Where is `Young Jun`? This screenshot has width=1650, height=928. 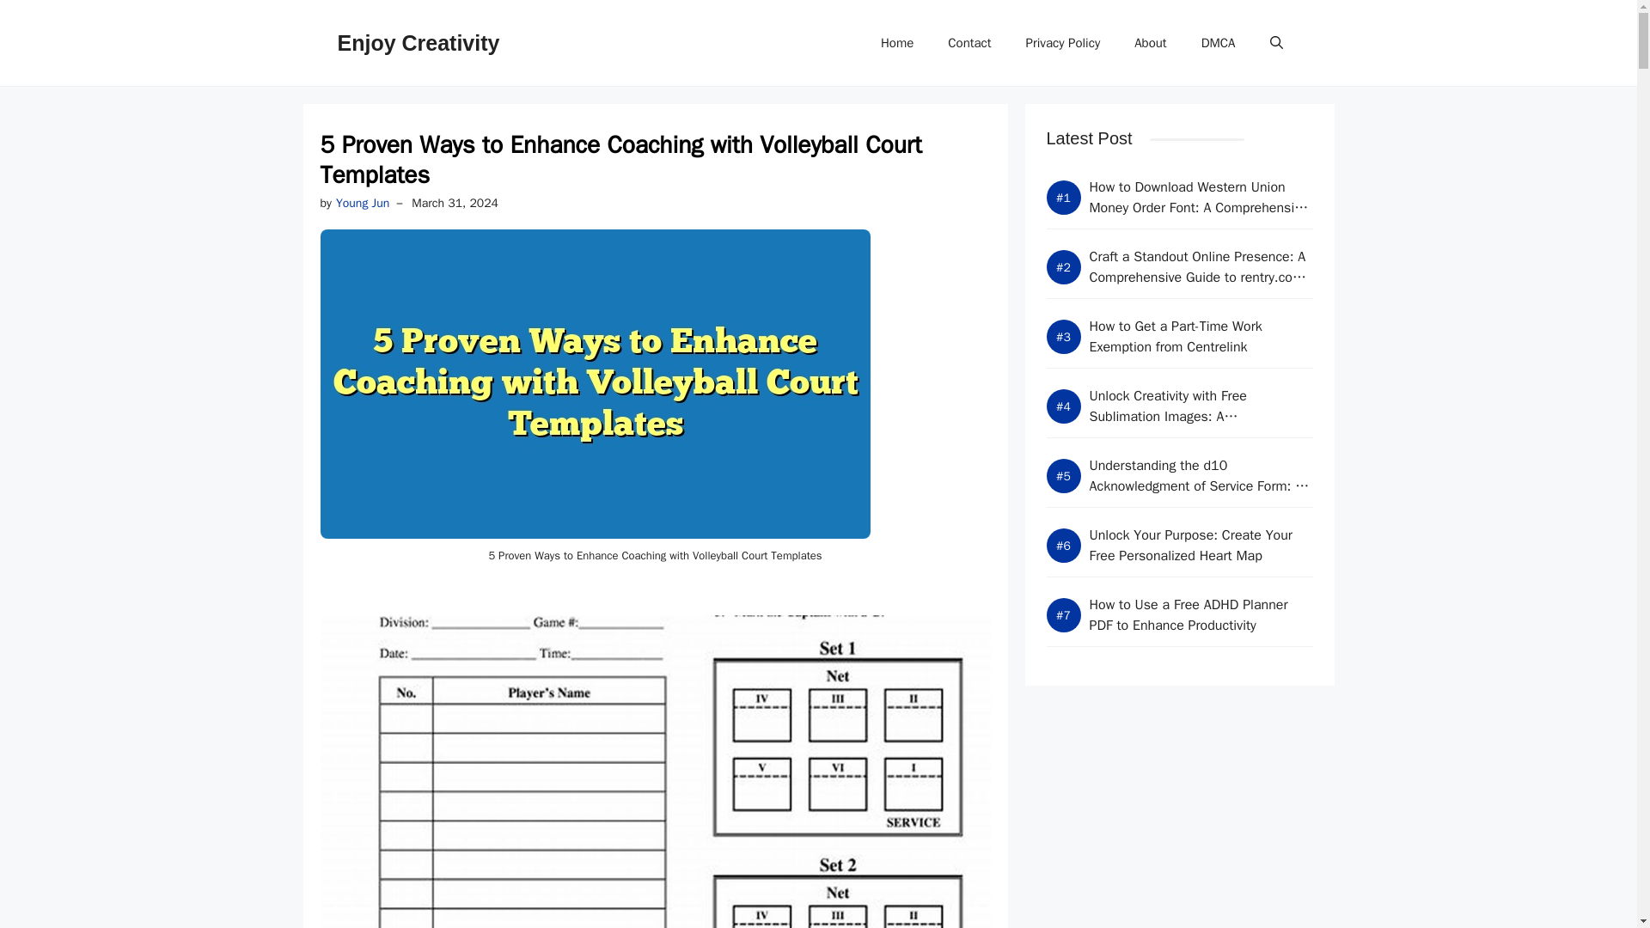
Young Jun is located at coordinates (363, 203).